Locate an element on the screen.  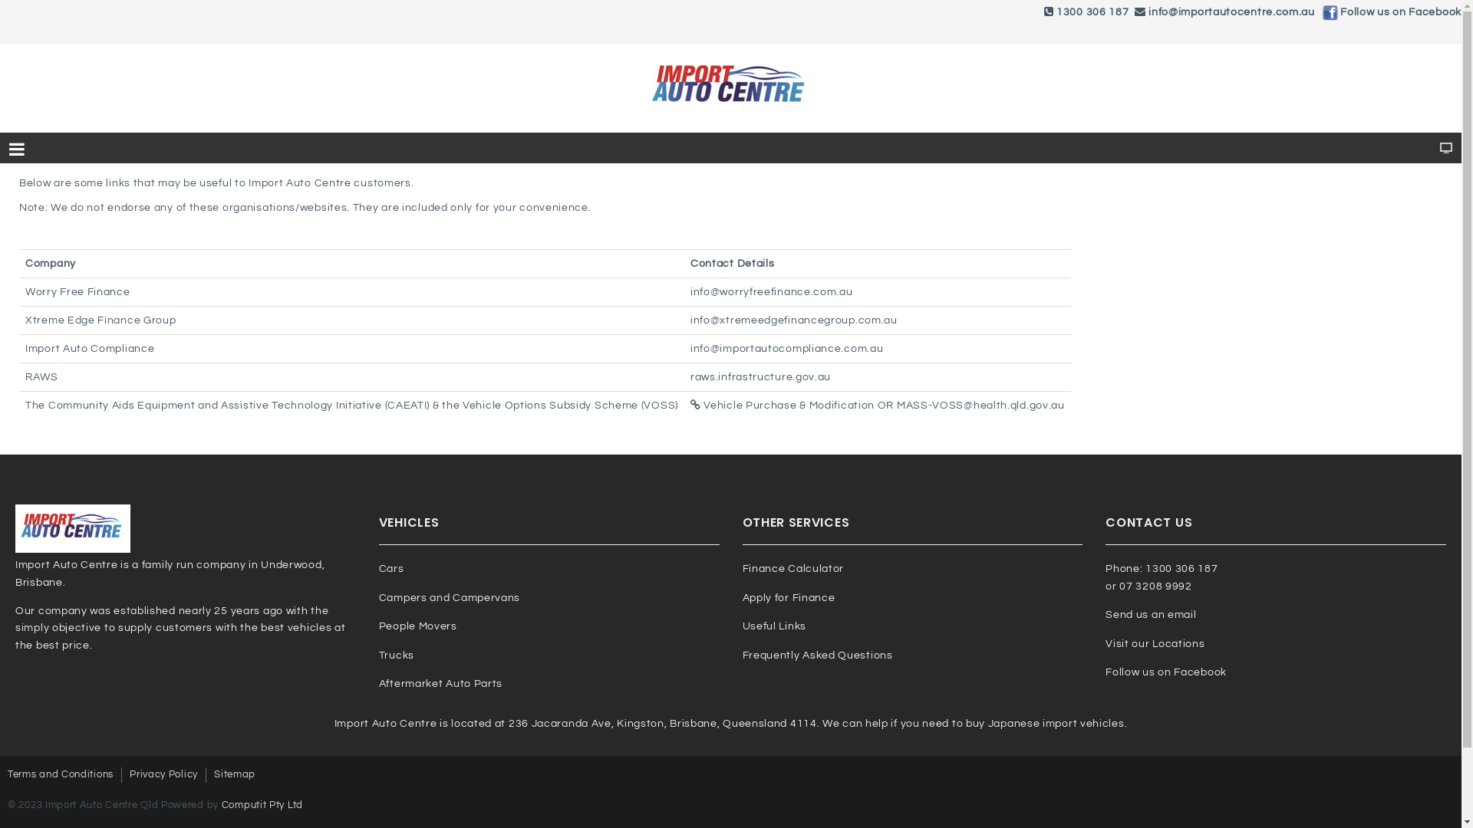
Send us an email is located at coordinates (1151, 615).